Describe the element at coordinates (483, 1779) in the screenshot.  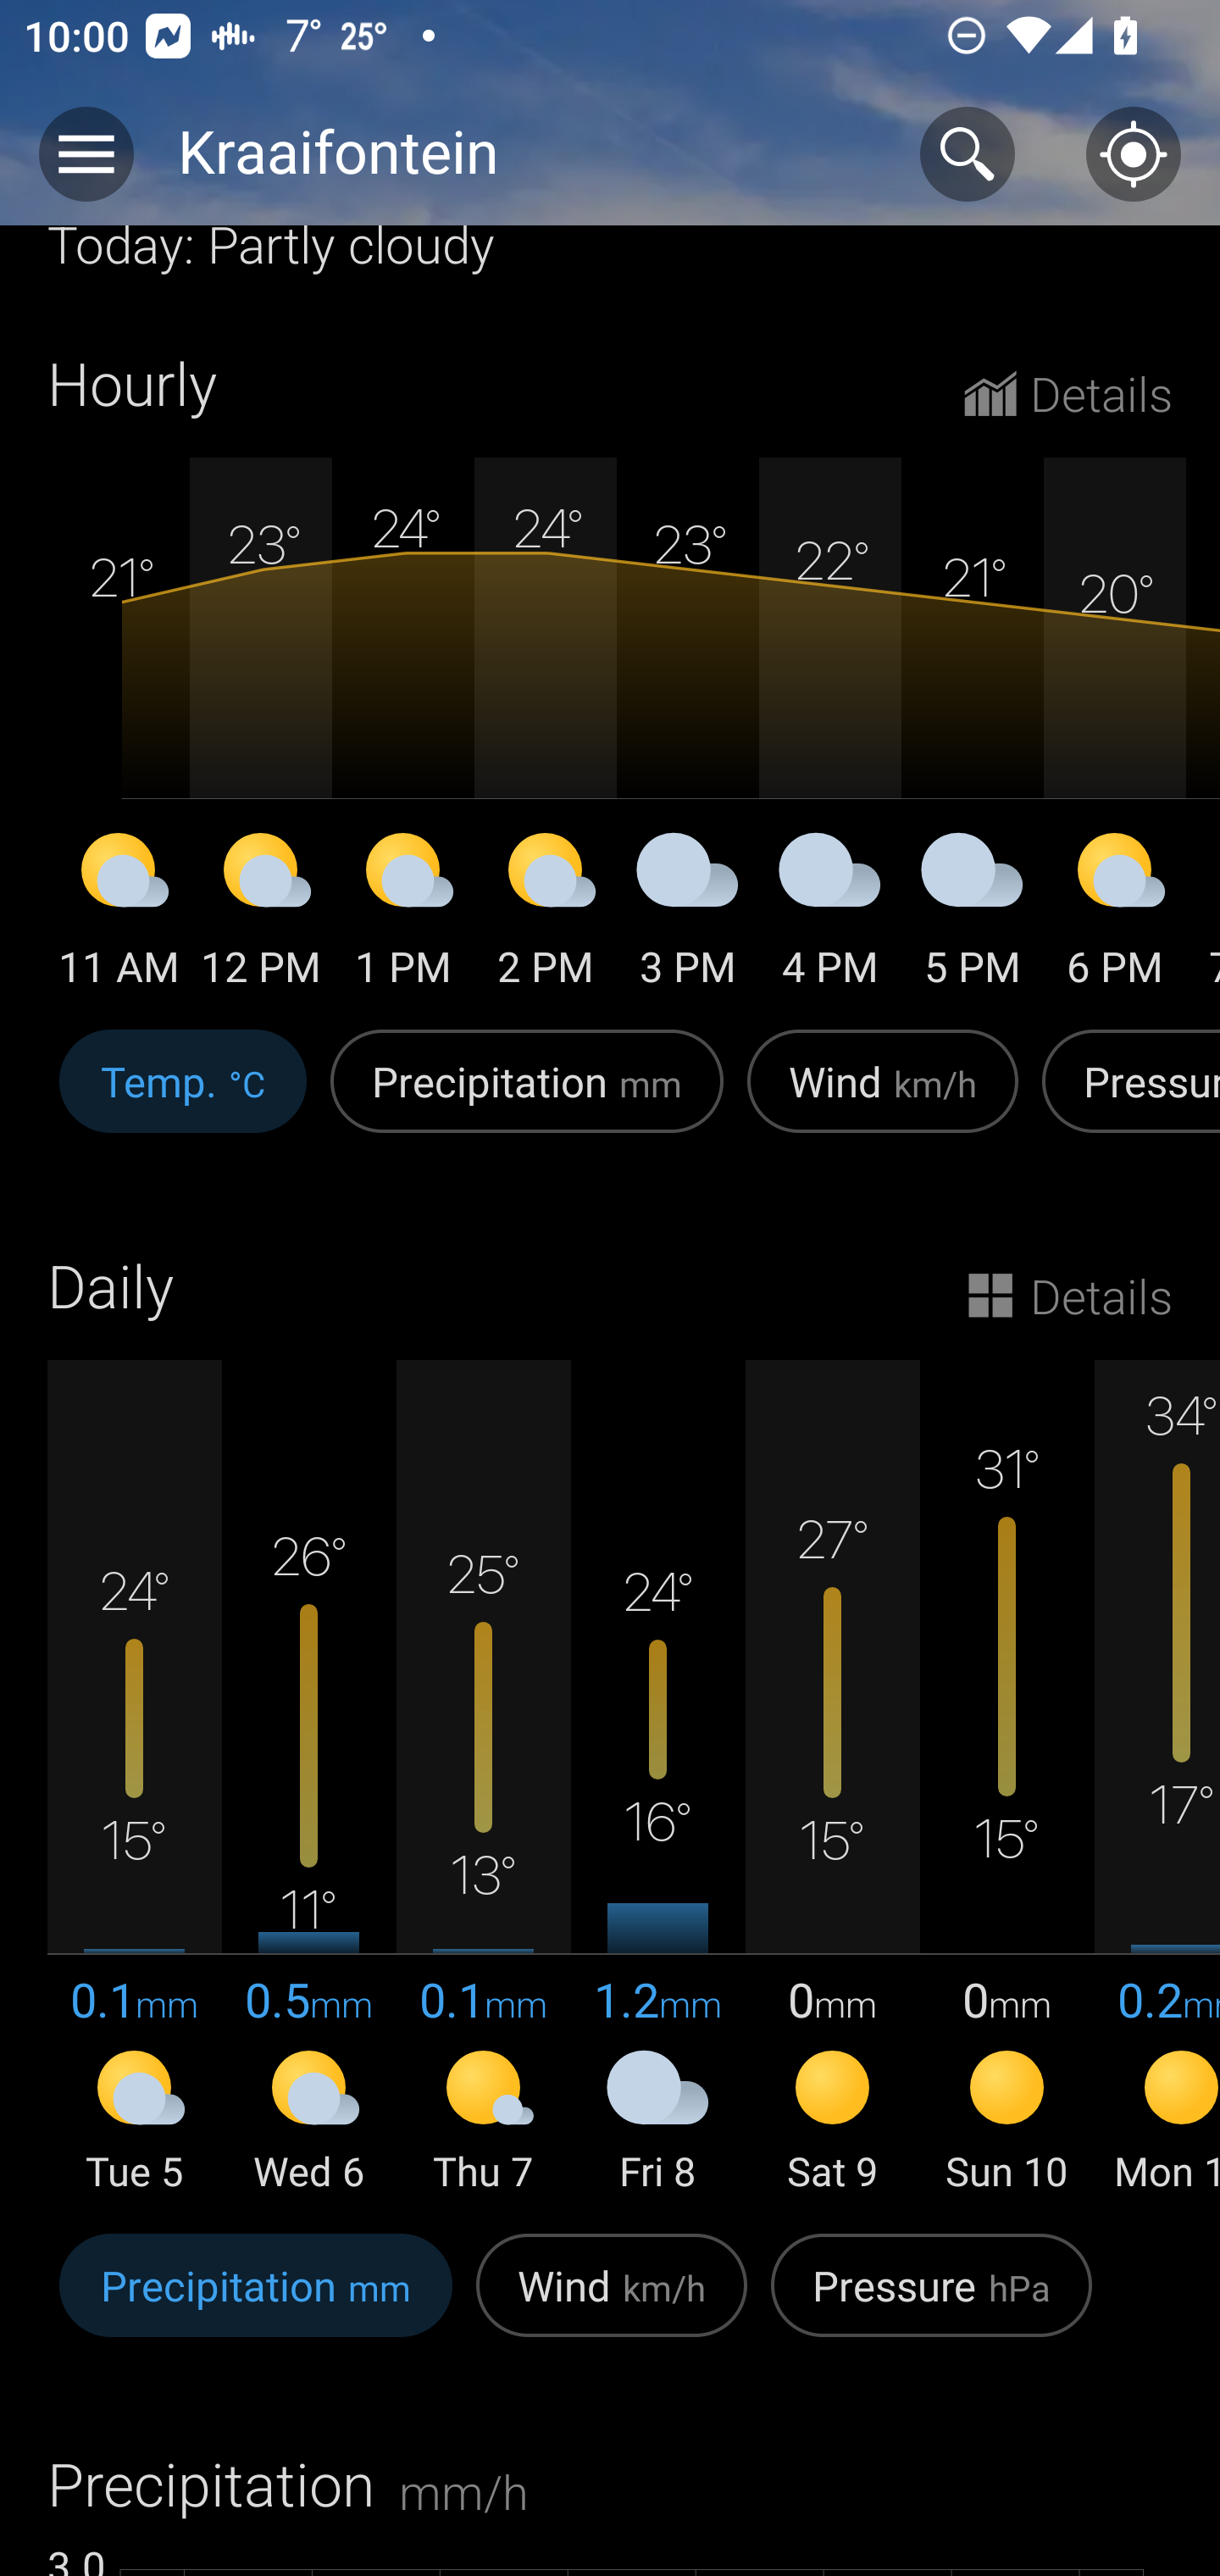
I see `25° 13° 0.1 mm Thu 7` at that location.